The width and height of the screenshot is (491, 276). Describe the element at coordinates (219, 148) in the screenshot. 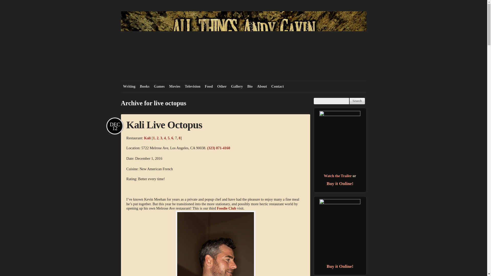

I see `Call via Hangouts` at that location.